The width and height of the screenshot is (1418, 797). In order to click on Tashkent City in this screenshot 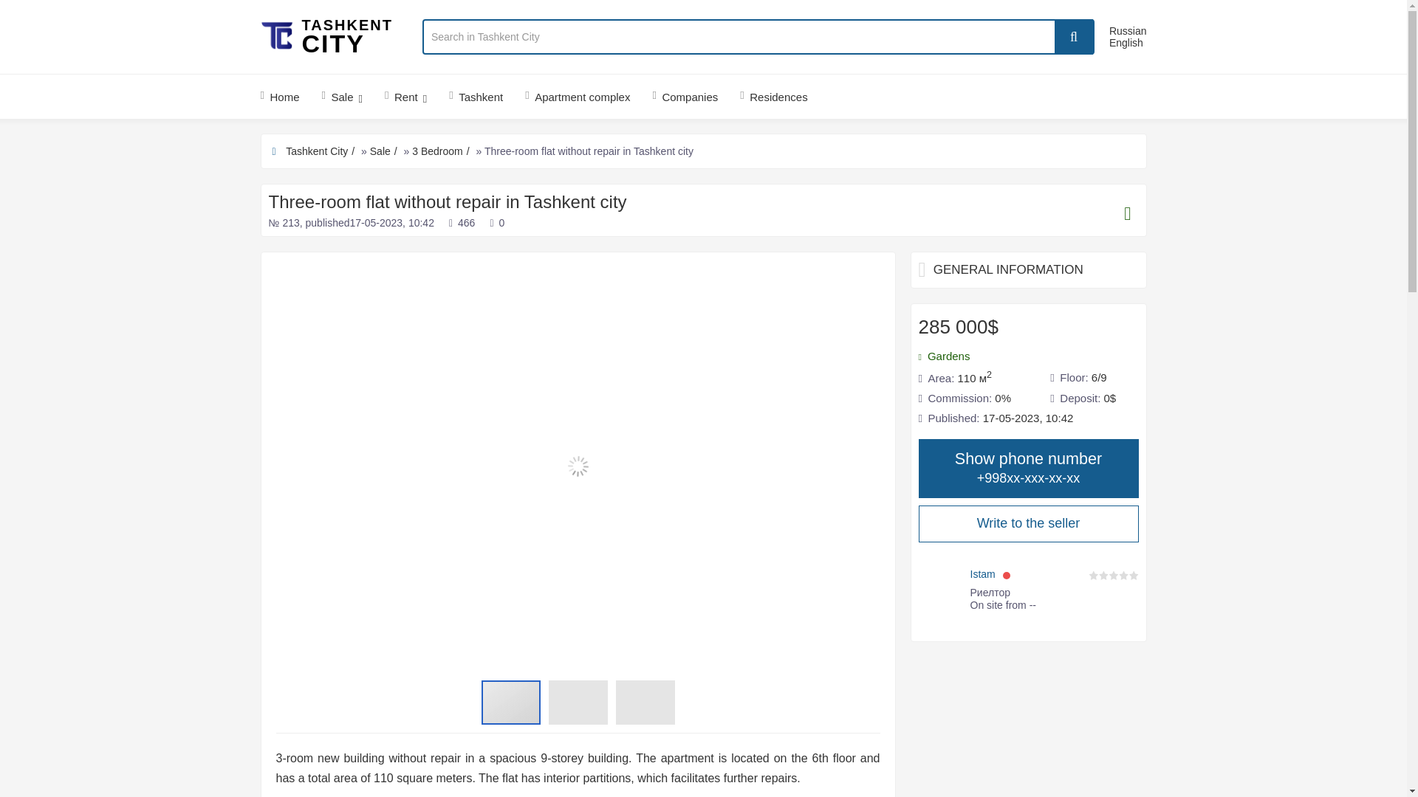, I will do `click(322, 151)`.